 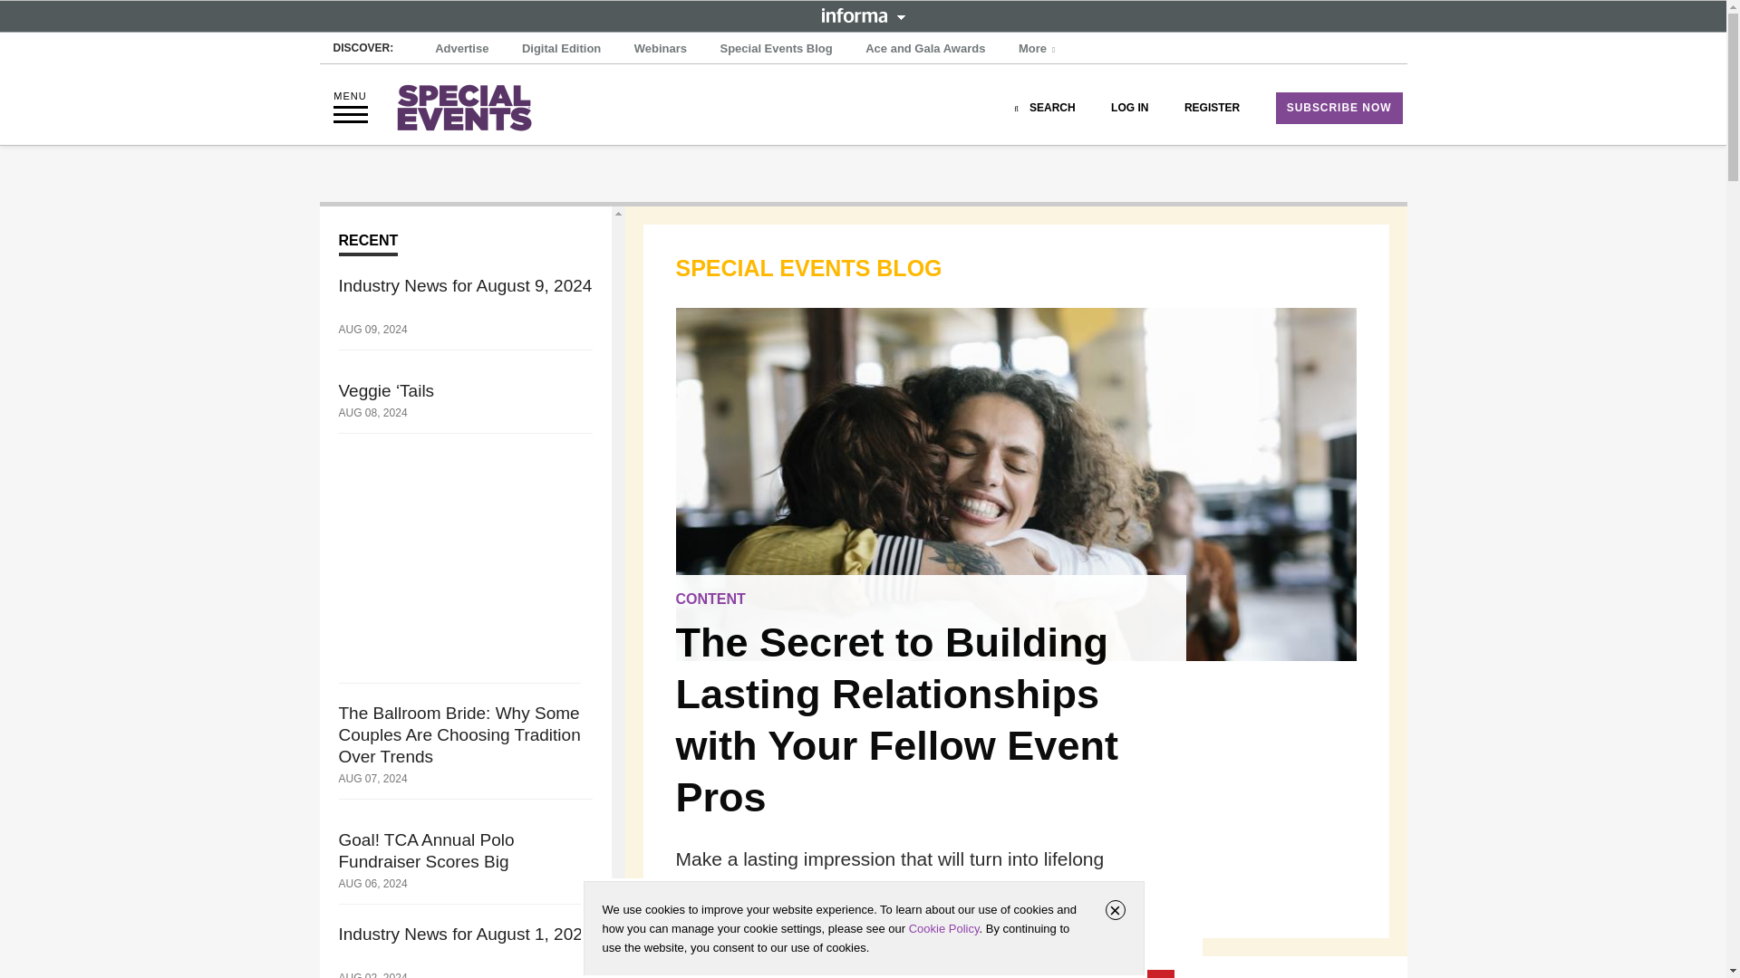 I want to click on Digital Edition, so click(x=561, y=49).